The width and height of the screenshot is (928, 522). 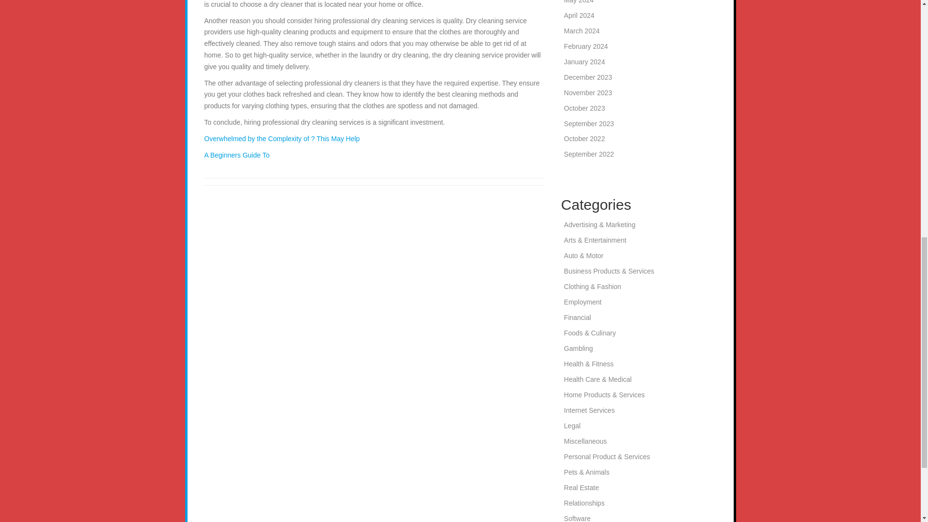 What do you see at coordinates (584, 62) in the screenshot?
I see `January 2024` at bounding box center [584, 62].